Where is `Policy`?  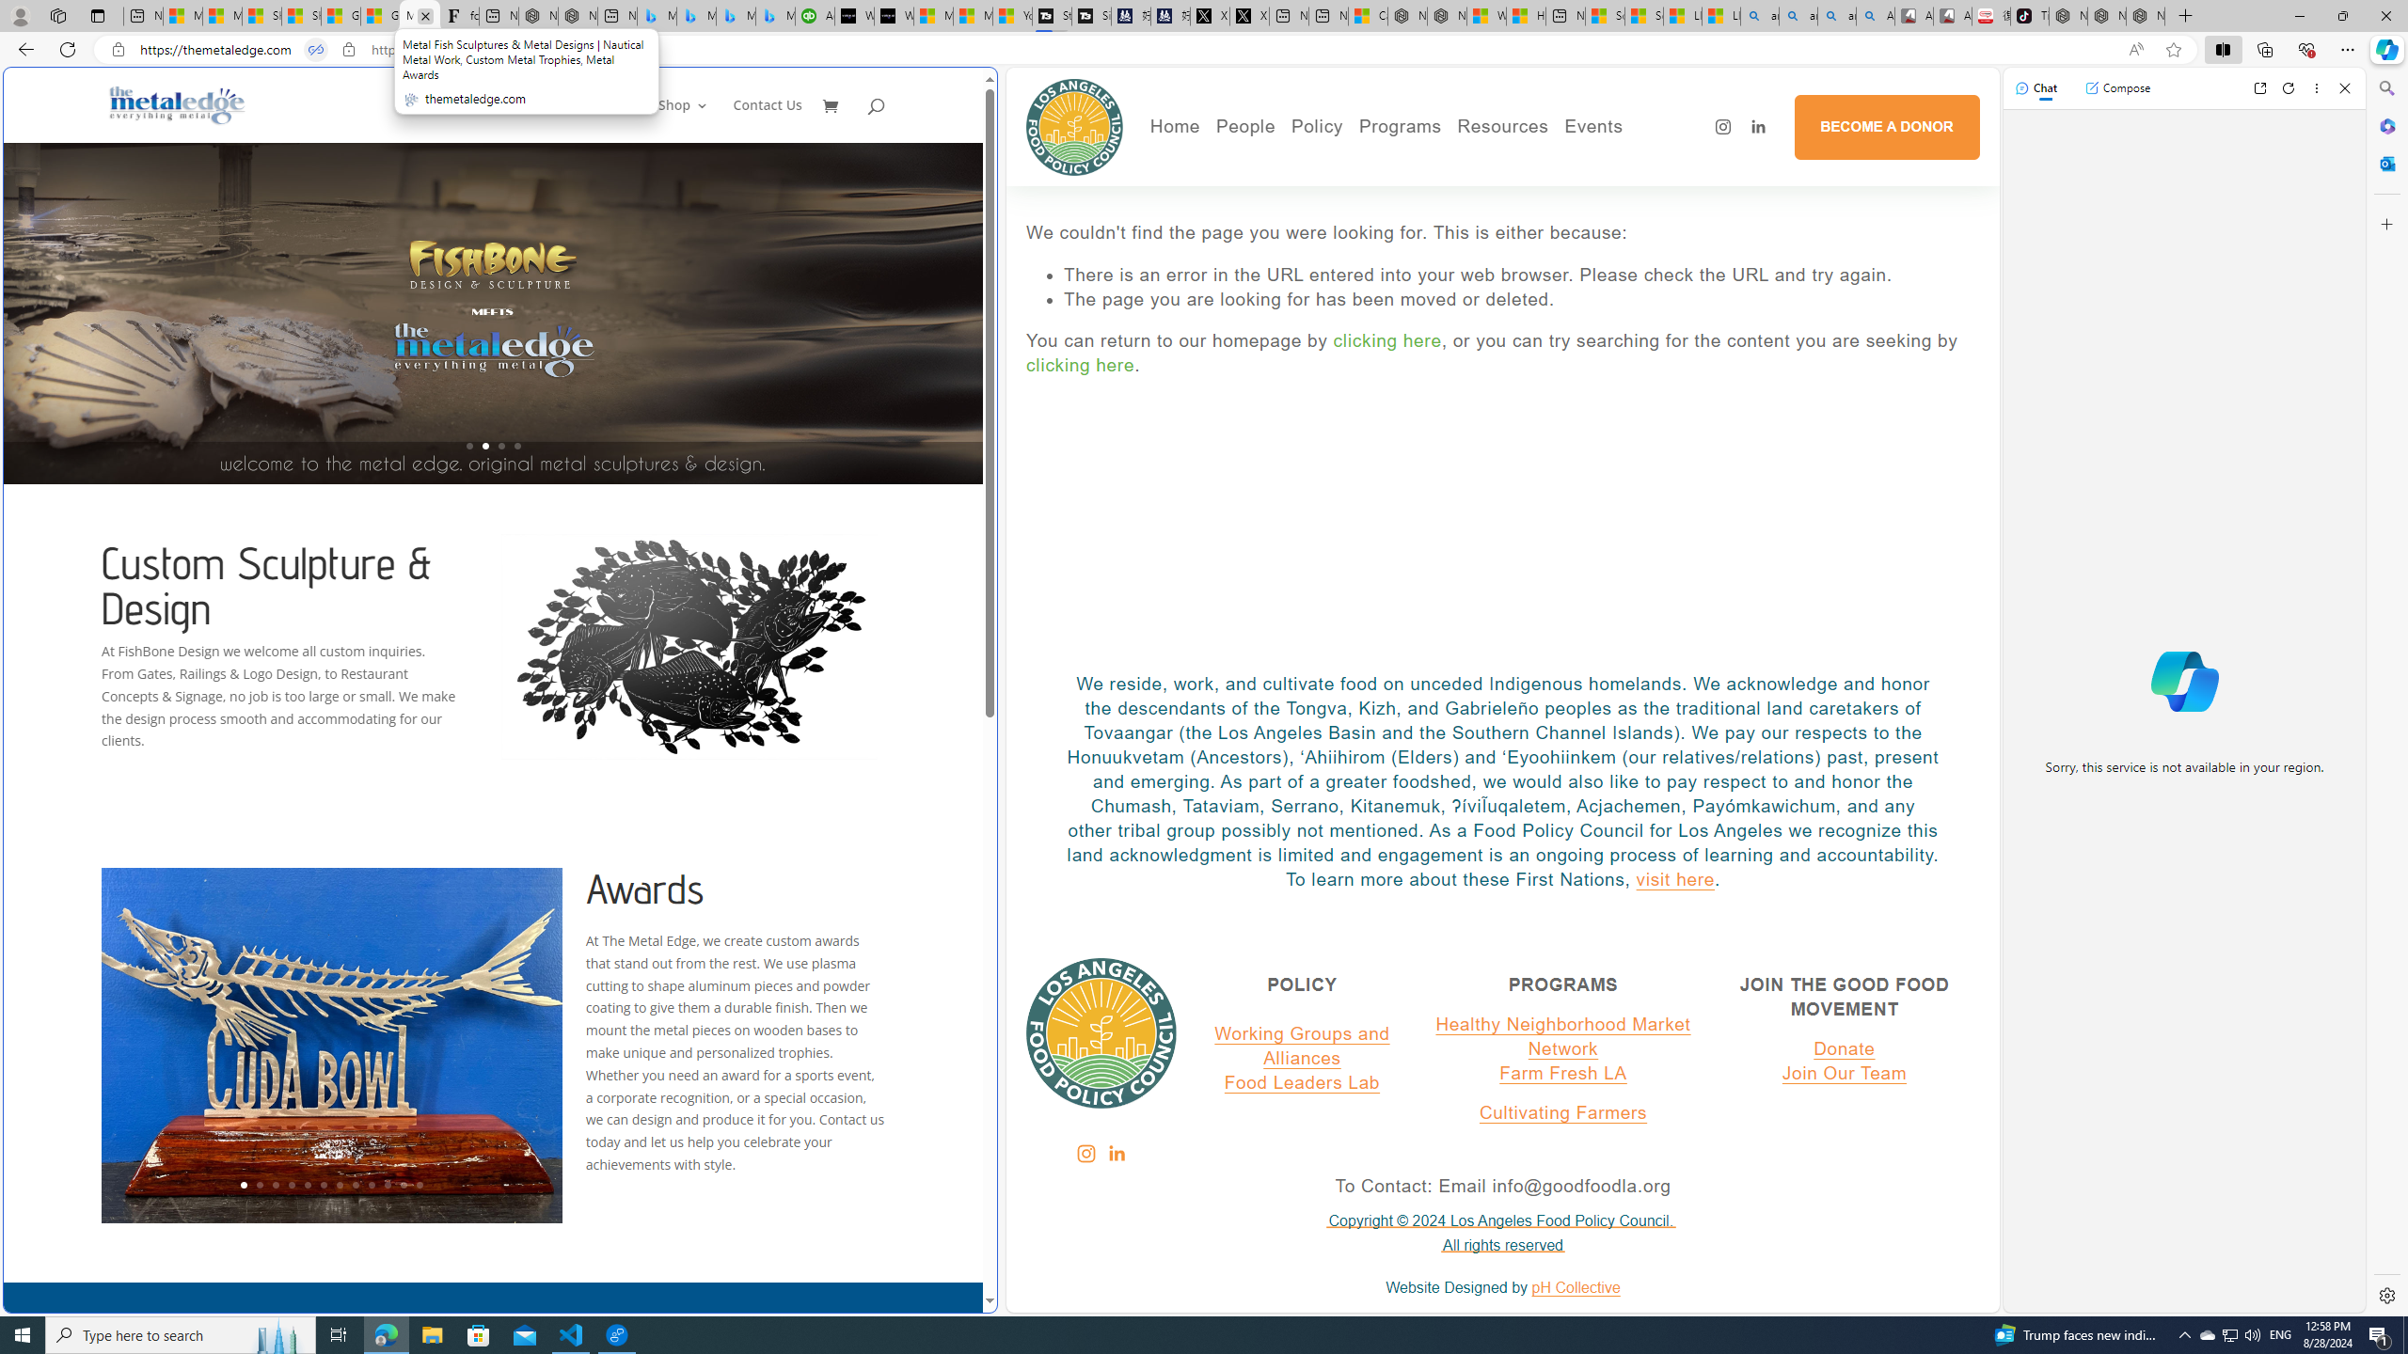 Policy is located at coordinates (1317, 126).